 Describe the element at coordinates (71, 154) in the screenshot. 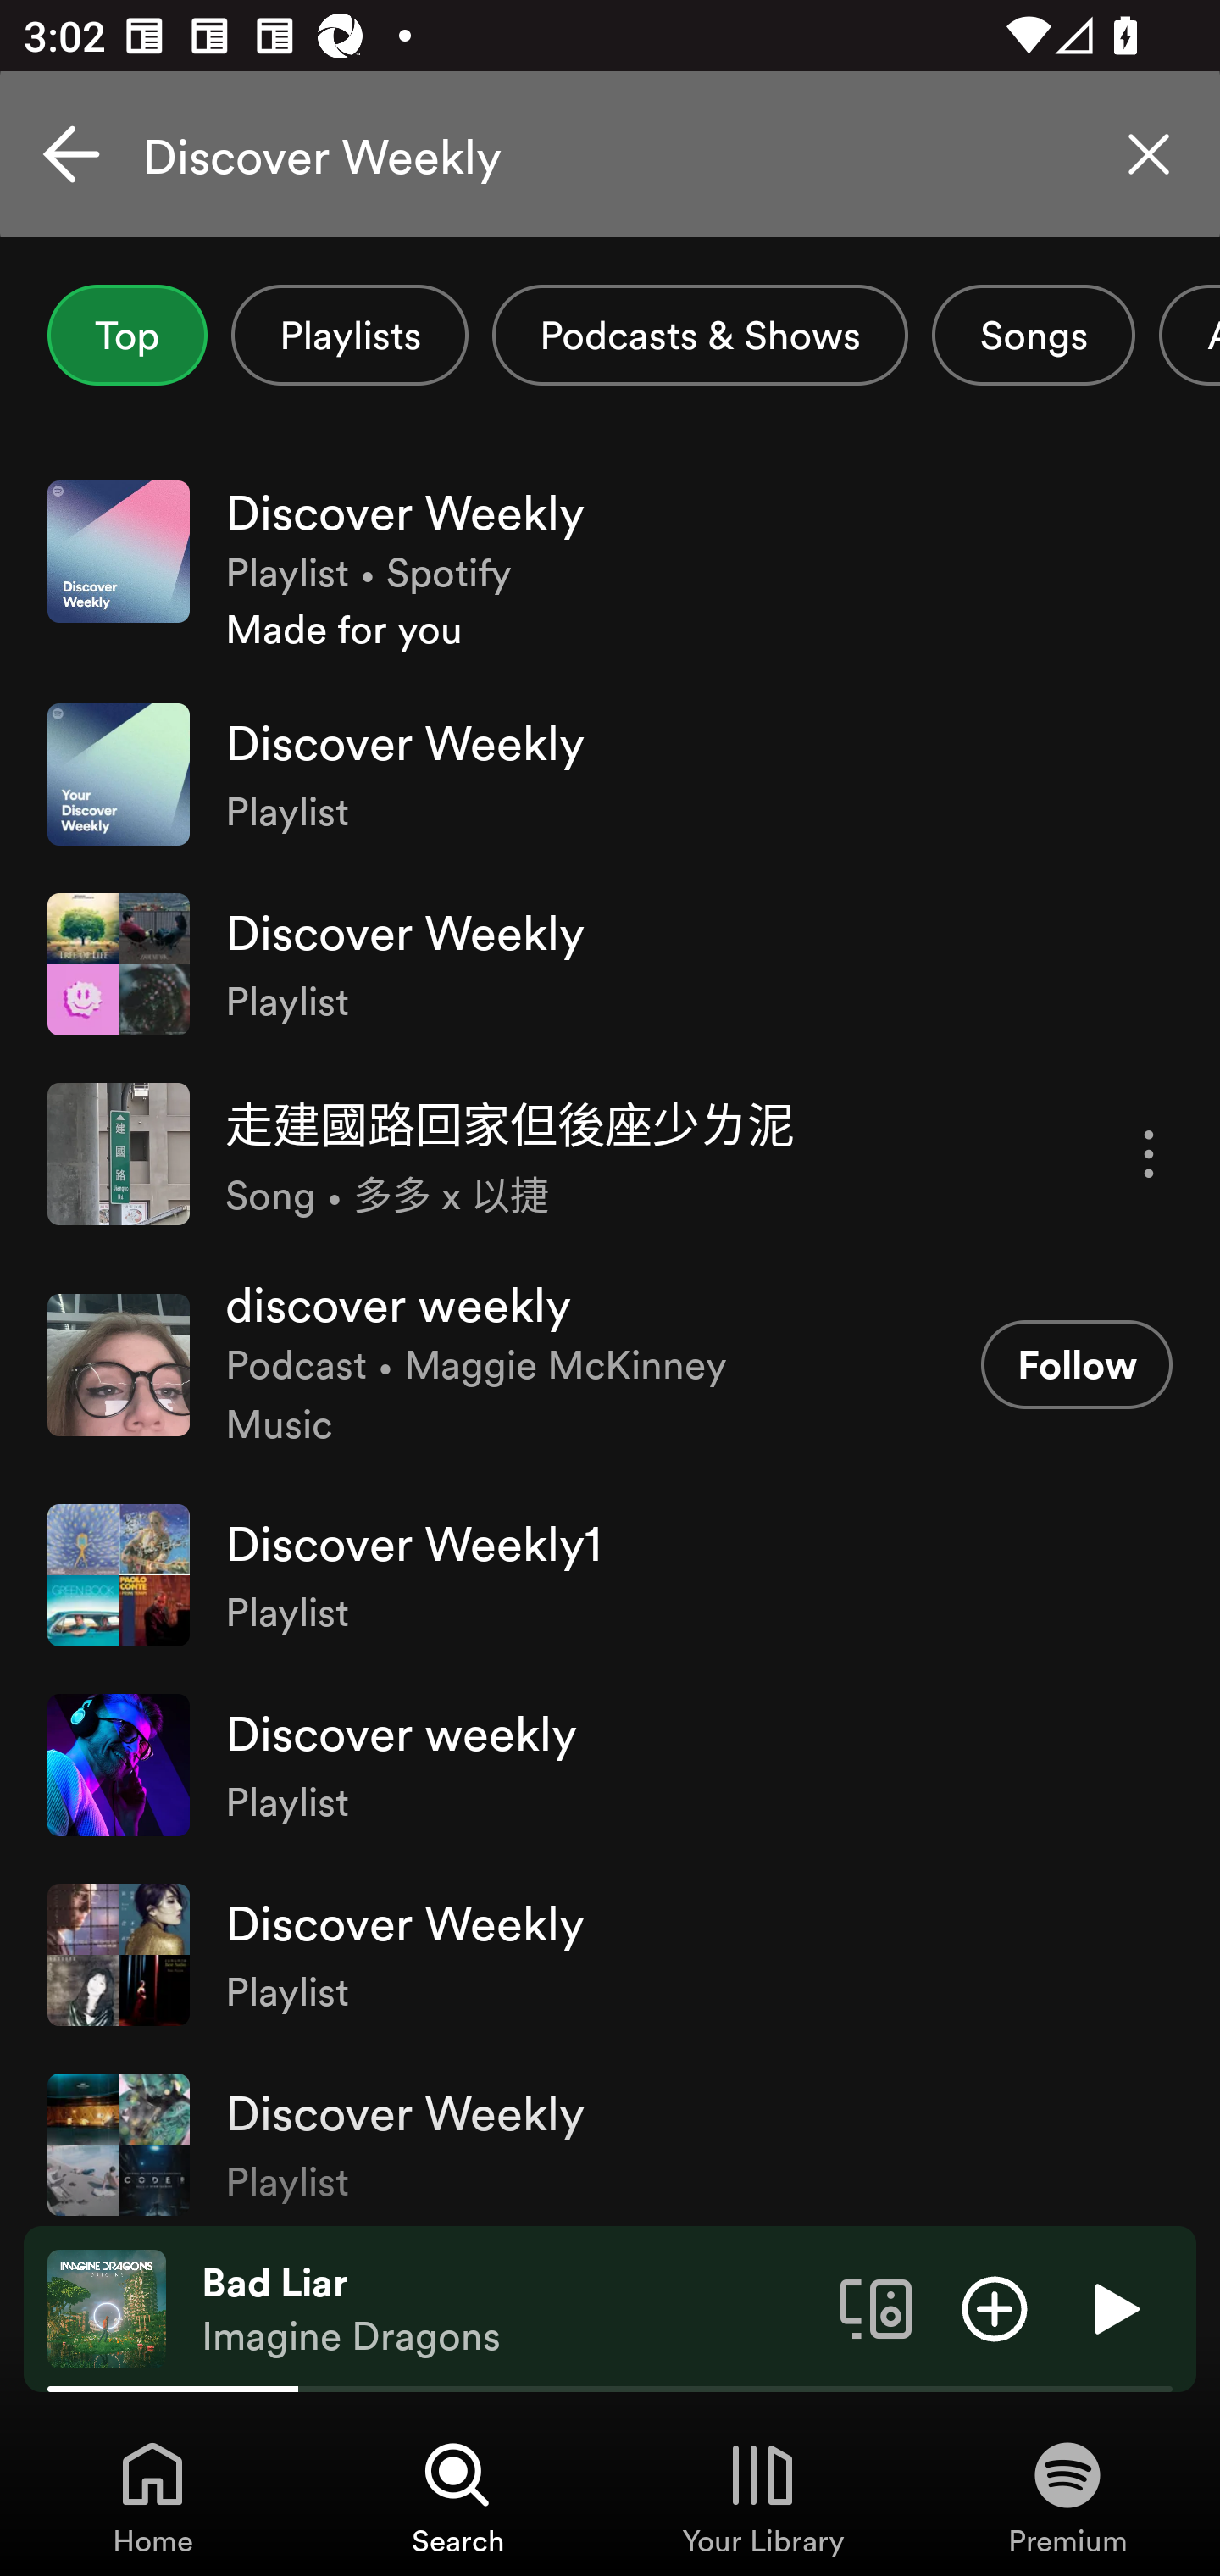

I see `Cancel` at that location.